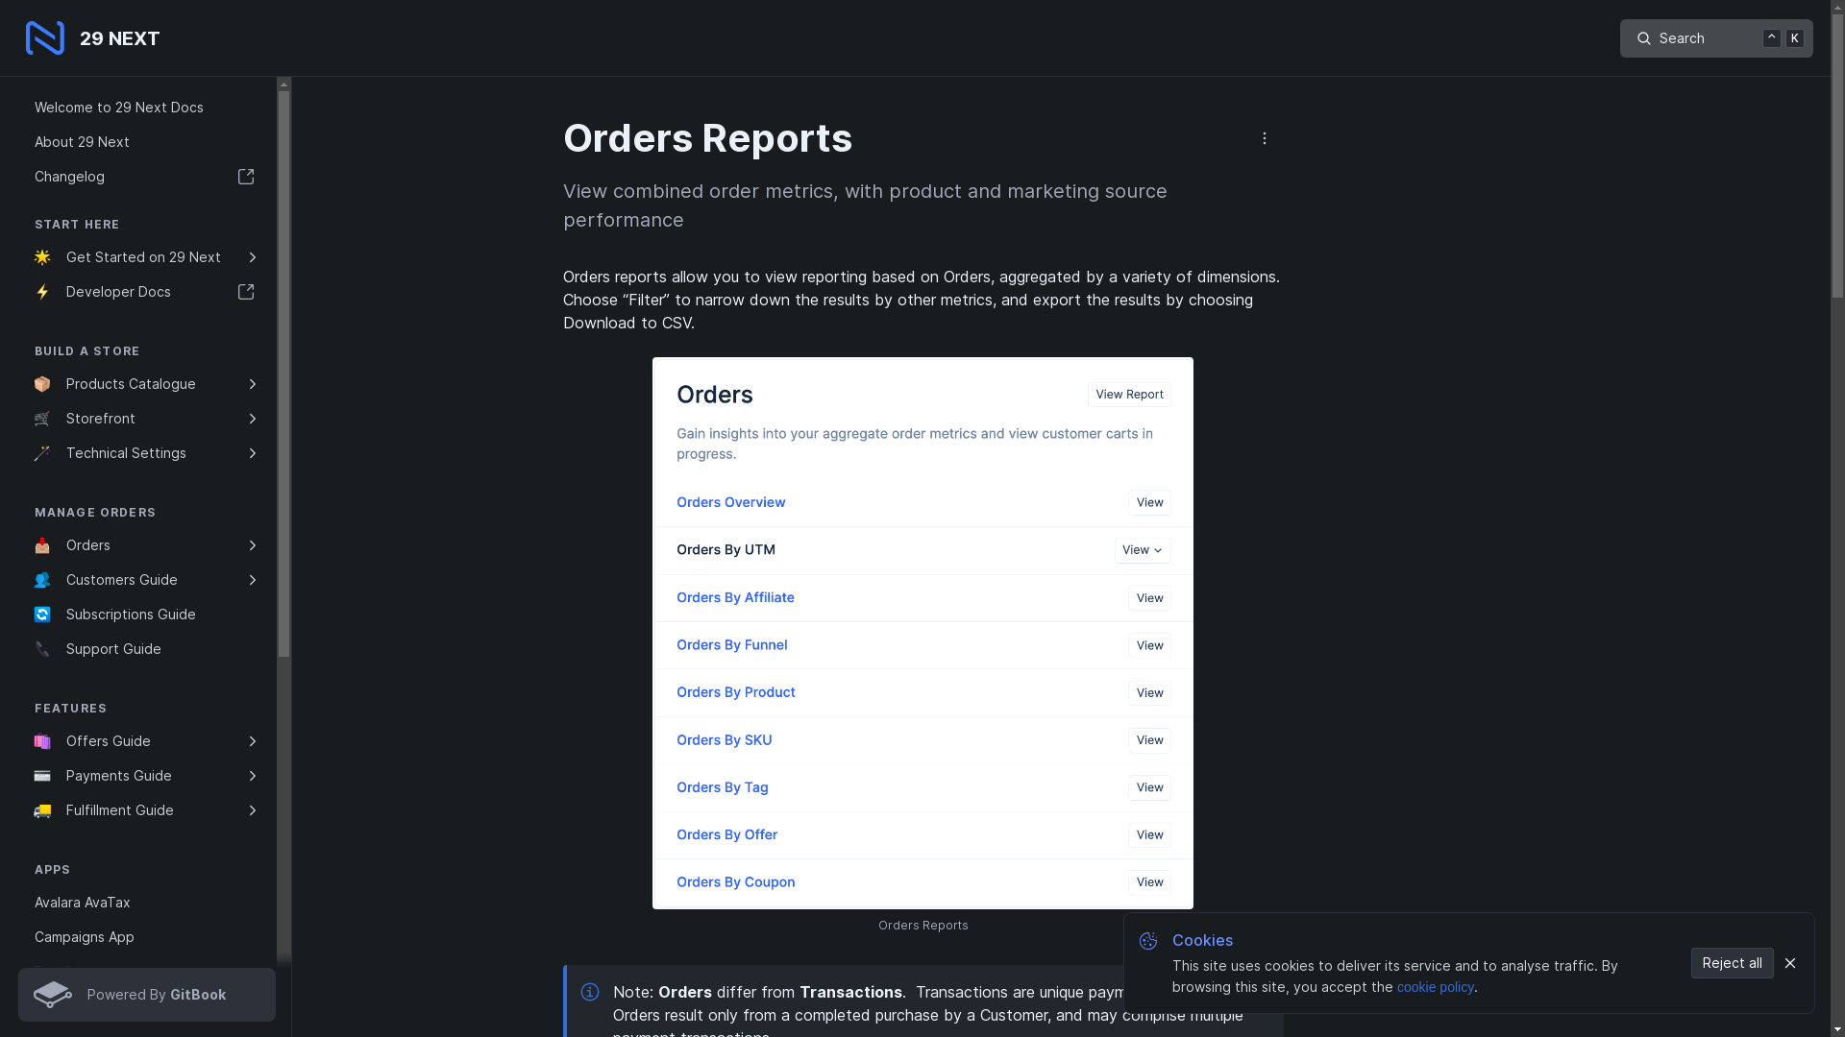  Describe the element at coordinates (146, 972) in the screenshot. I see `Everflow` at that location.